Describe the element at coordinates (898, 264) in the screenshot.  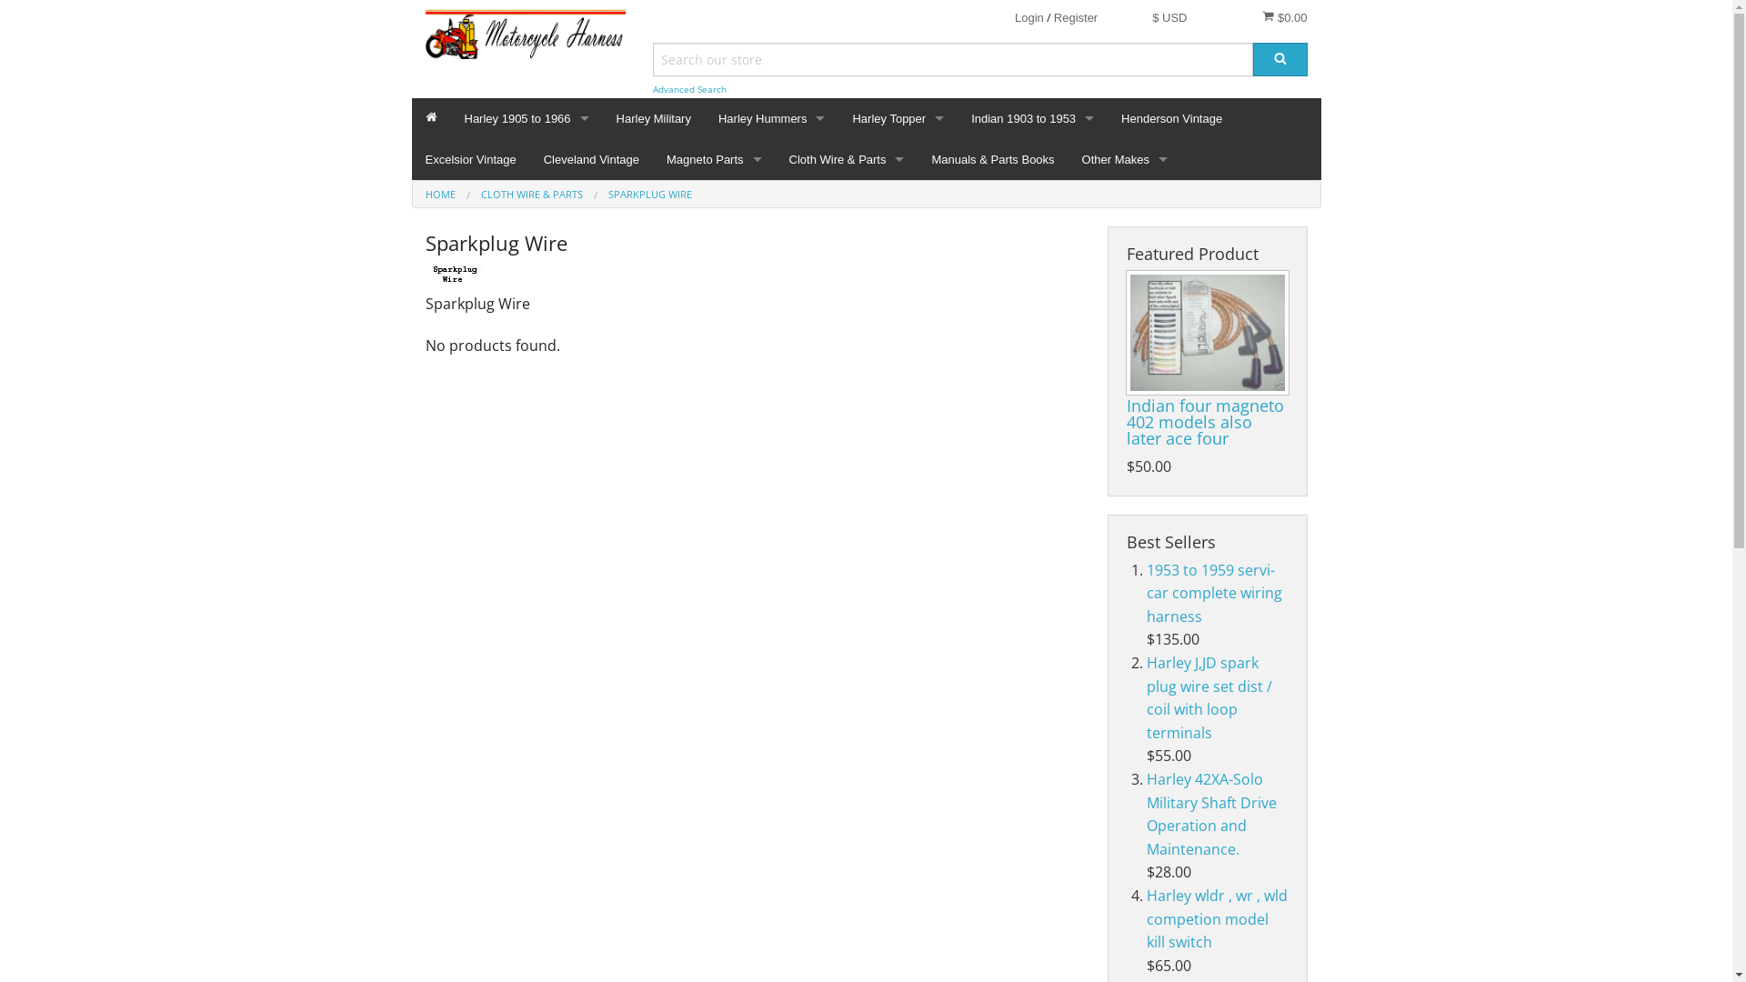
I see `A AU Carburetor Parts.` at that location.